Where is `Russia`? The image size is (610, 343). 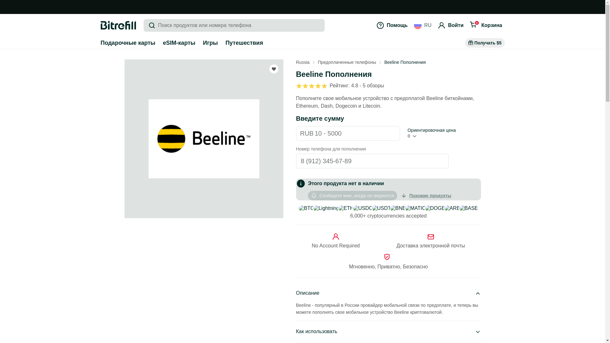 Russia is located at coordinates (303, 62).